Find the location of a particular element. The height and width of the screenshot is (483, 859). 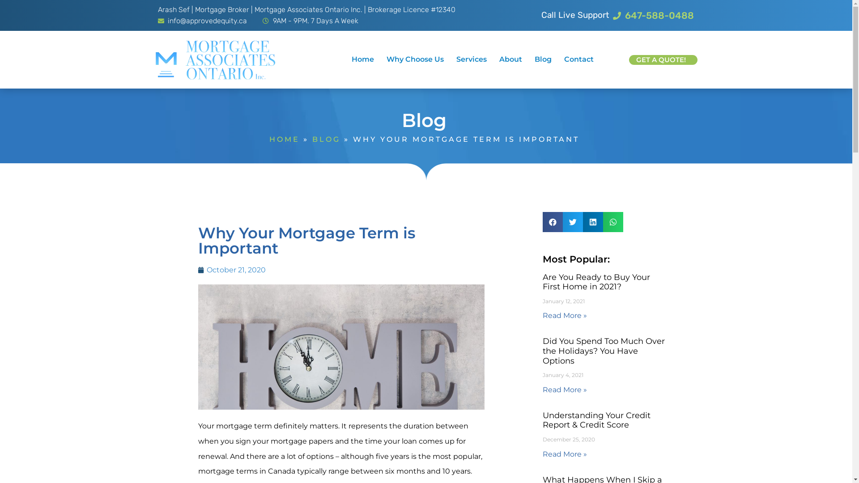

October 21, 2020 is located at coordinates (232, 270).